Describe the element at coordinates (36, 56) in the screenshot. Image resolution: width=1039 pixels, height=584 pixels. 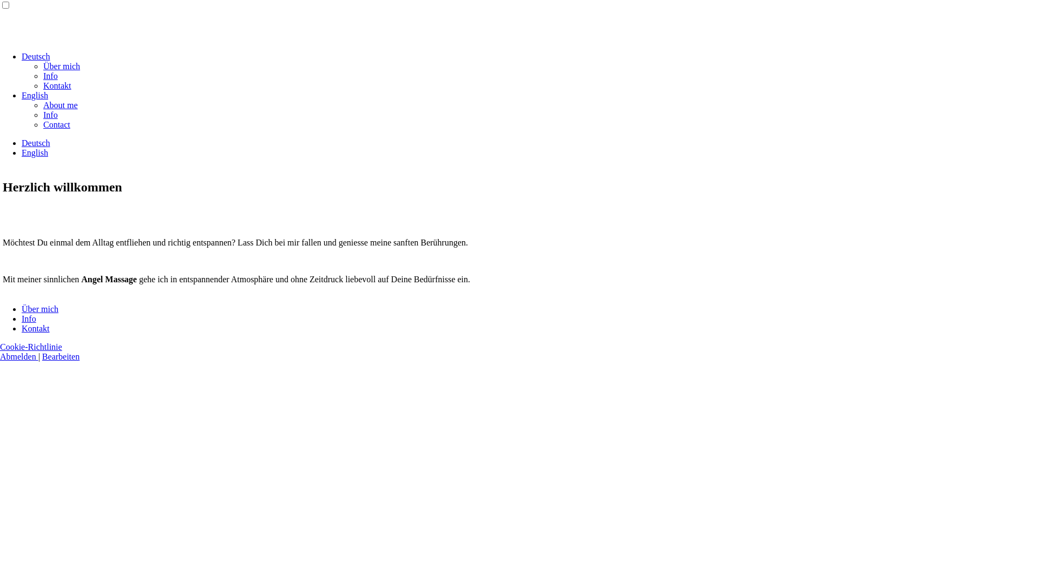
I see `Deutsch` at that location.